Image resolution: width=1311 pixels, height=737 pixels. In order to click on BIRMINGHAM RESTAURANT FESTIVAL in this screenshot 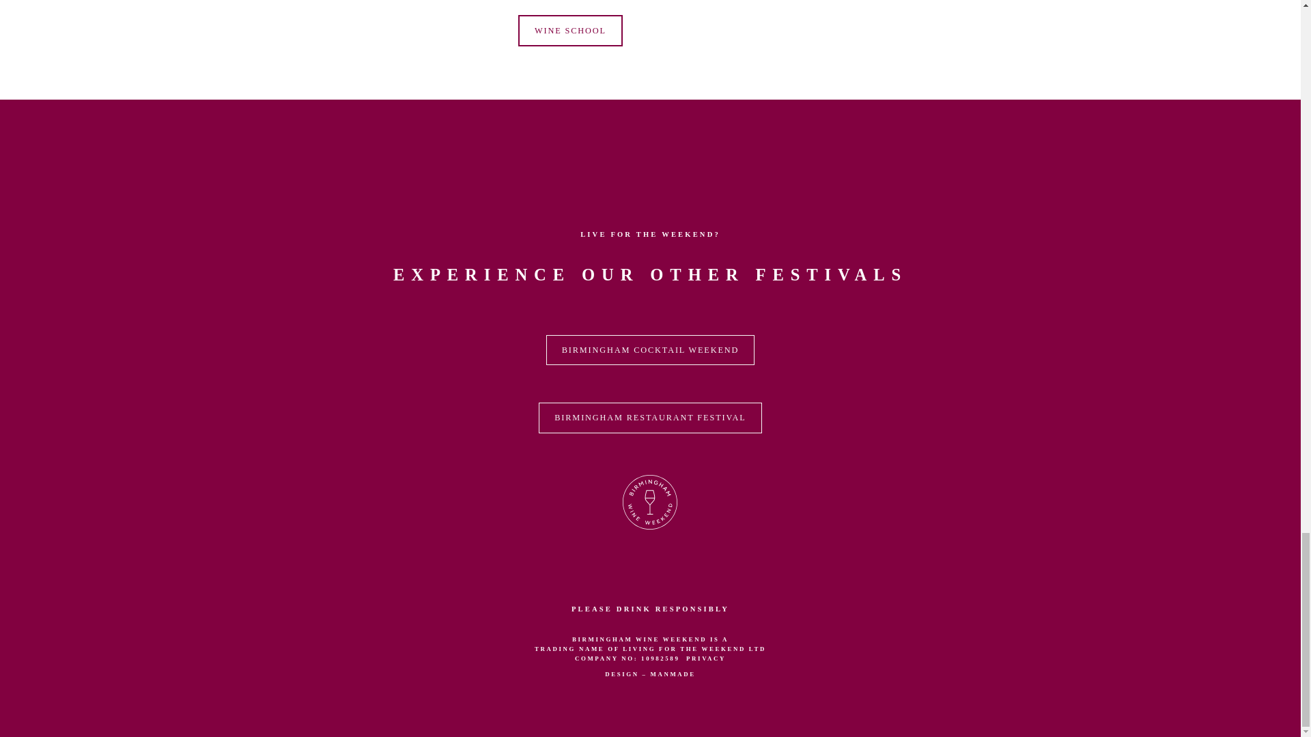, I will do `click(650, 418)`.